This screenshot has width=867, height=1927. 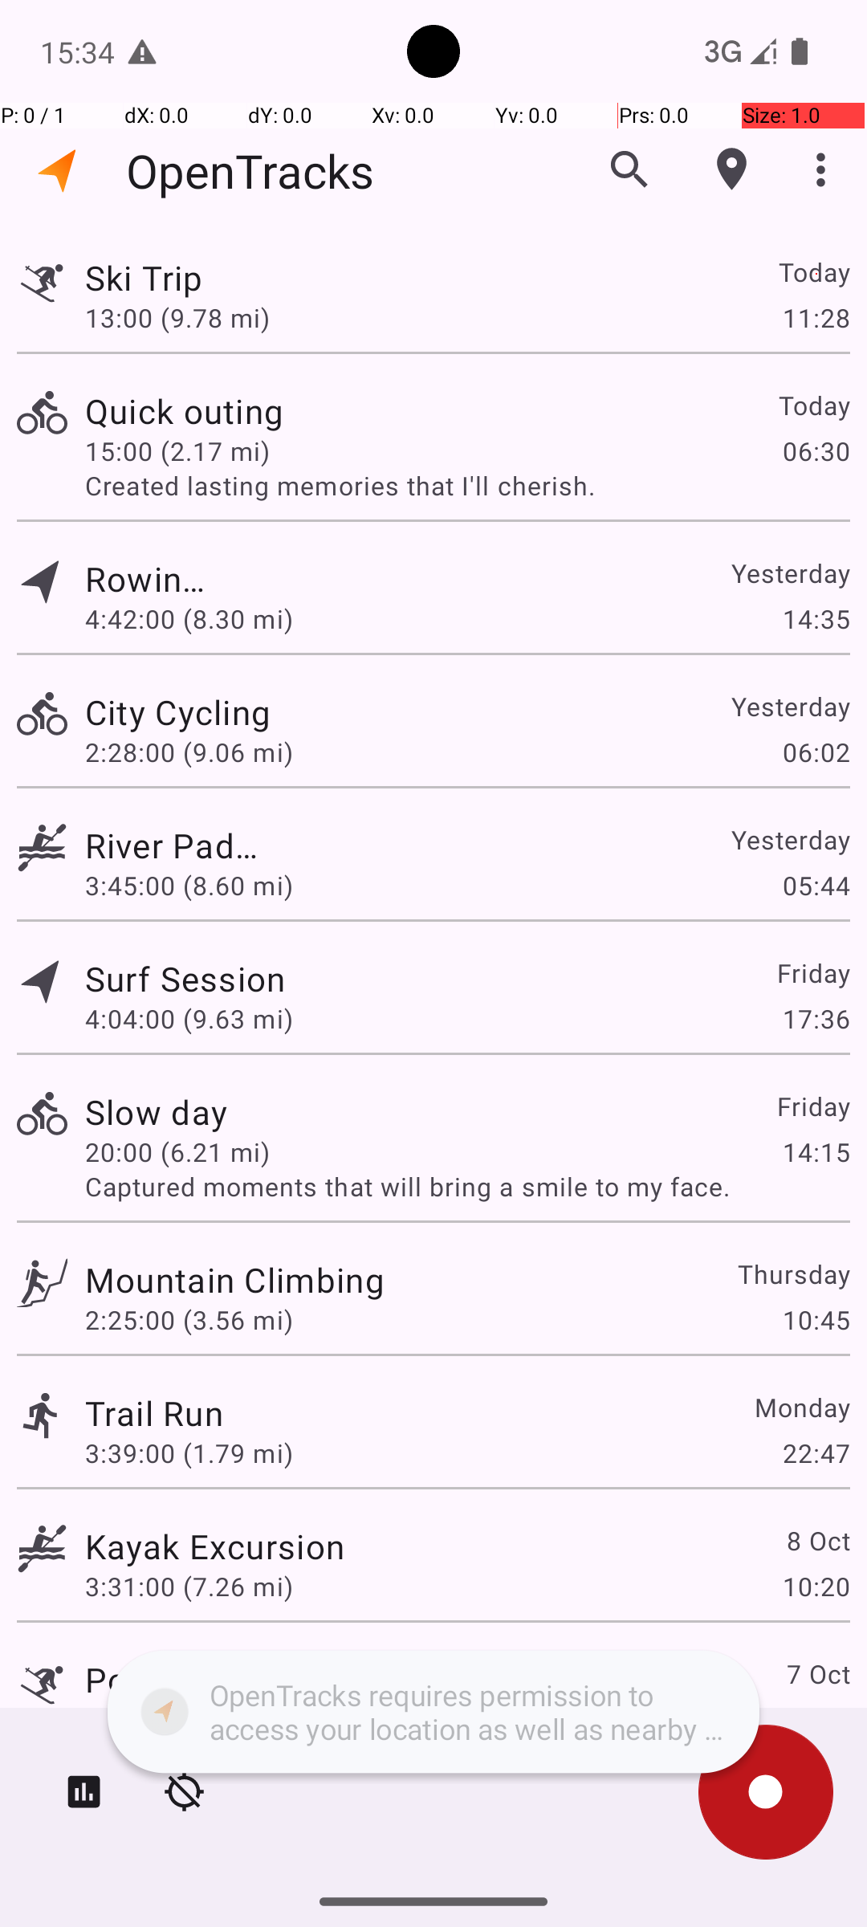 I want to click on 3:31:00 (7.26 mi), so click(x=189, y=1587).